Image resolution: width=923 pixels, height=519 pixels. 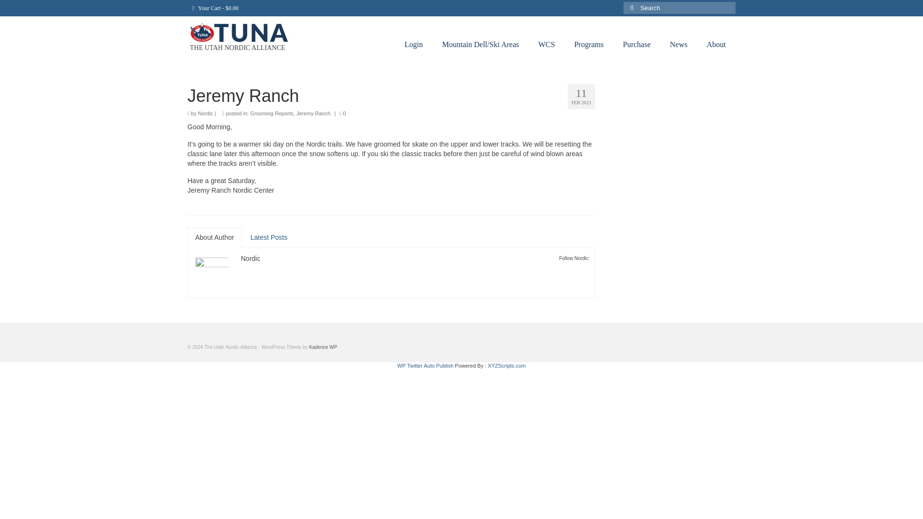 I want to click on WP Twitter Auto Publish, so click(x=425, y=365).